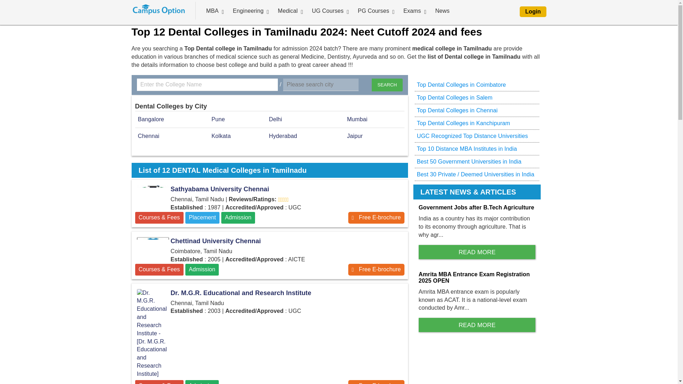  What do you see at coordinates (355, 136) in the screenshot?
I see `dental Medical Colleges in Jaipur` at bounding box center [355, 136].